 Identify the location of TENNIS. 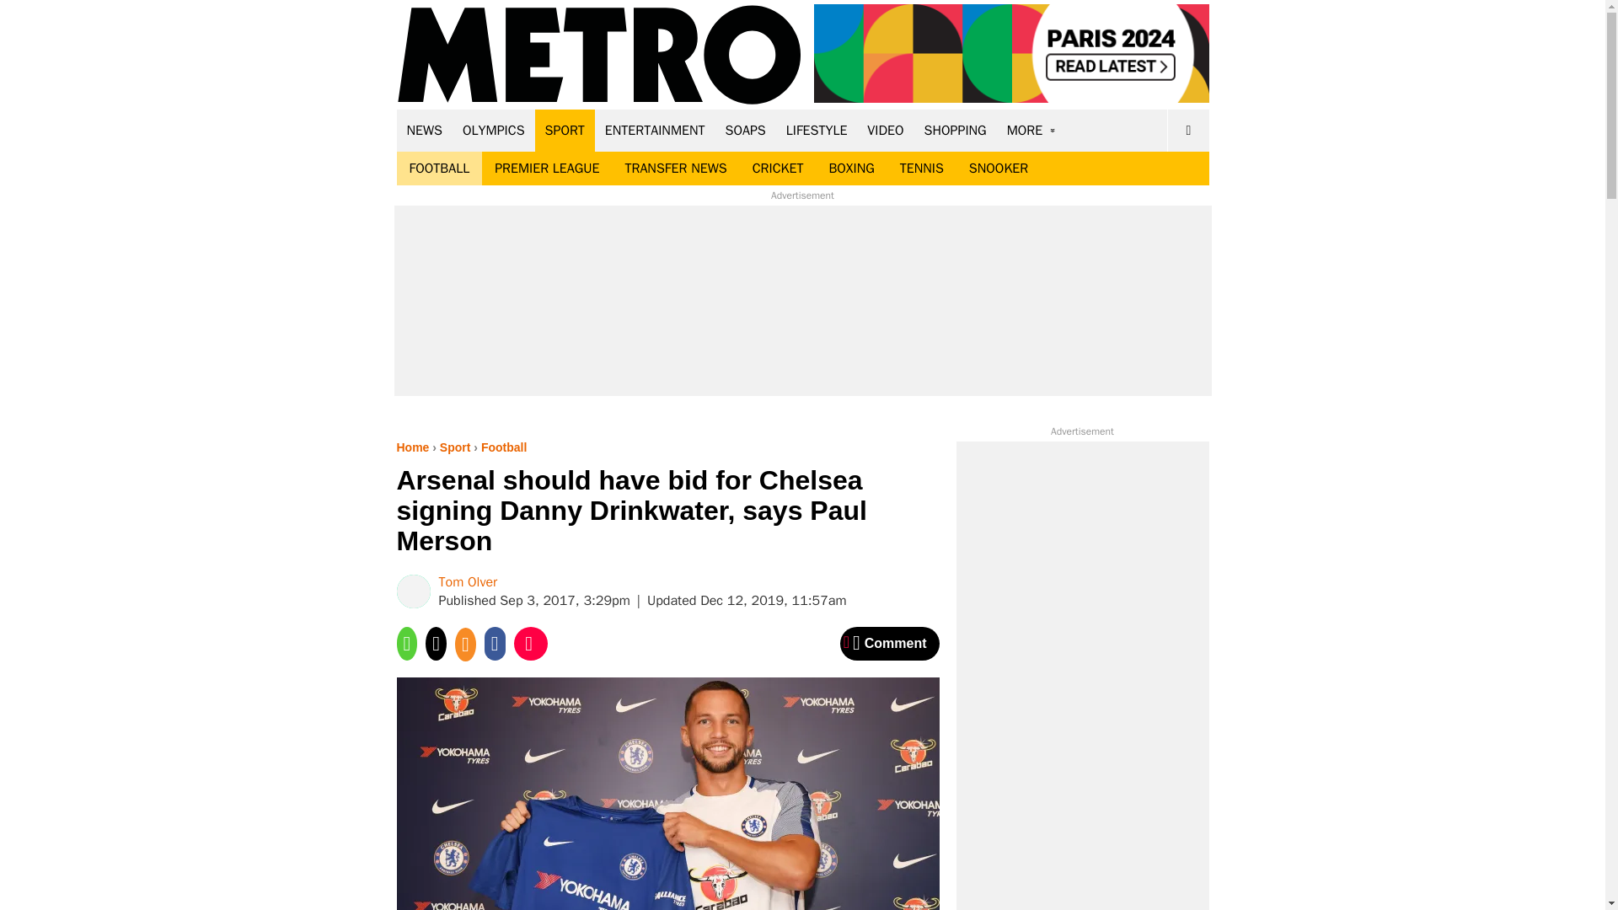
(921, 169).